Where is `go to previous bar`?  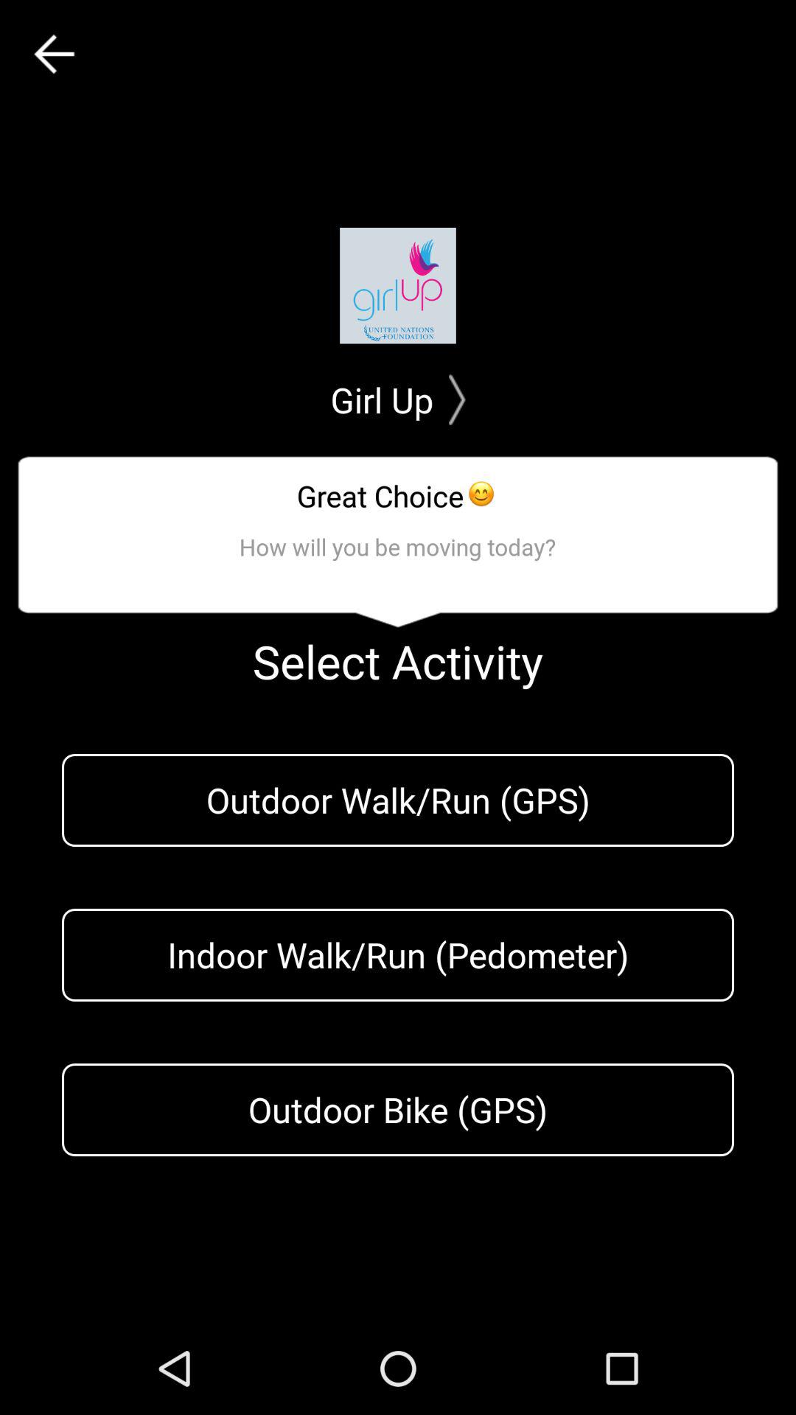
go to previous bar is located at coordinates (55, 55).